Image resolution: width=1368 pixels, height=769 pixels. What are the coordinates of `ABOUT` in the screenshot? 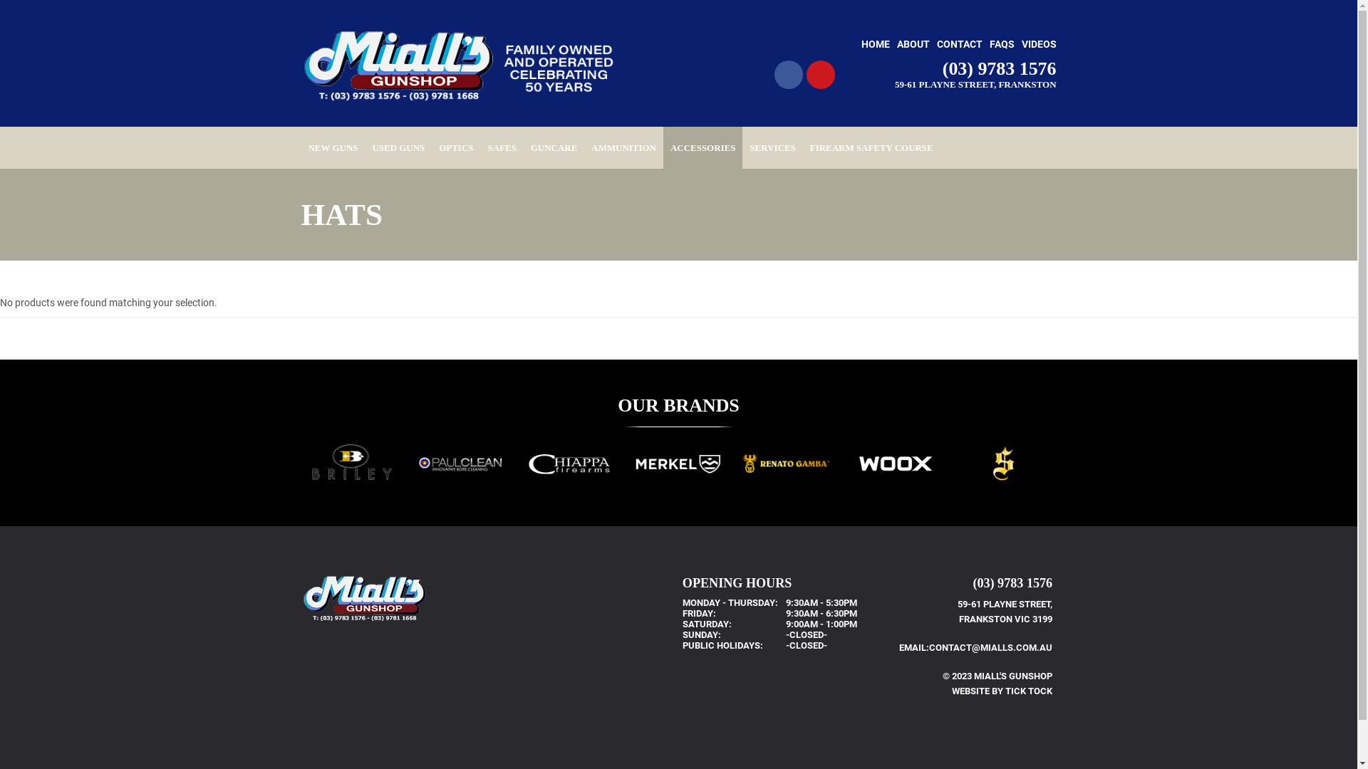 It's located at (913, 44).